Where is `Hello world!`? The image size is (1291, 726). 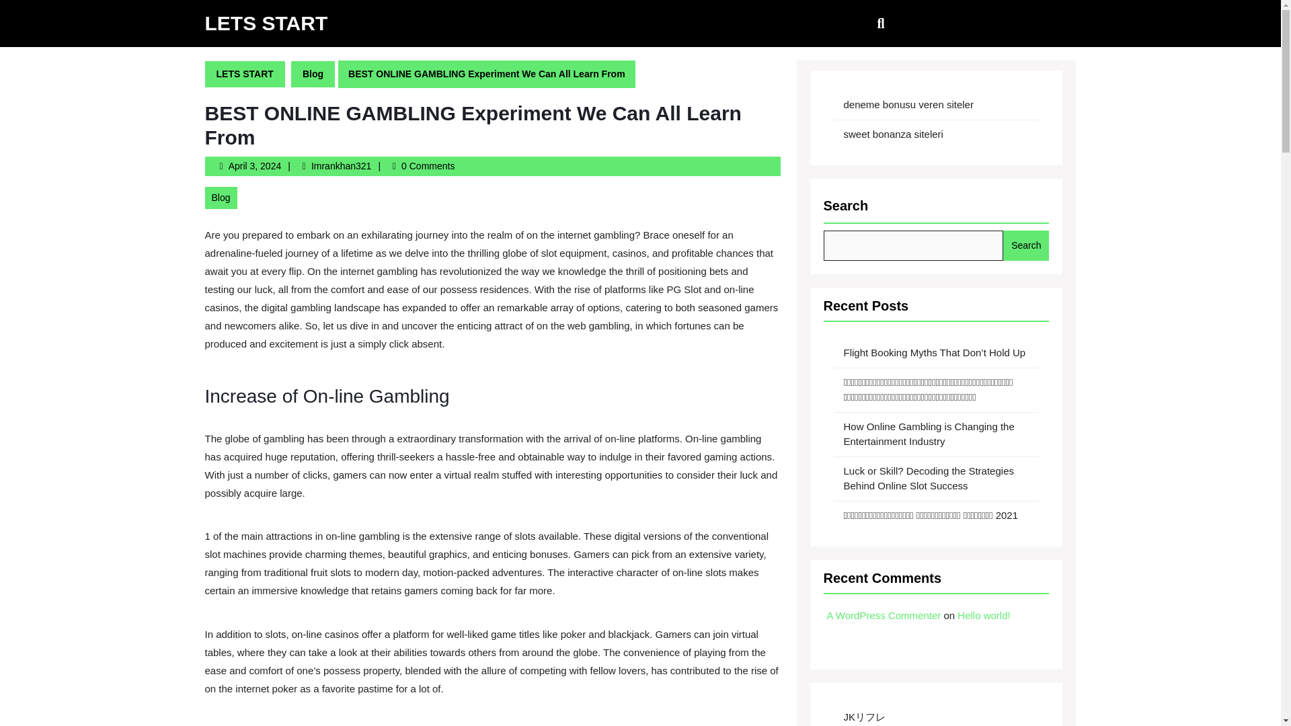 Hello world! is located at coordinates (983, 616).